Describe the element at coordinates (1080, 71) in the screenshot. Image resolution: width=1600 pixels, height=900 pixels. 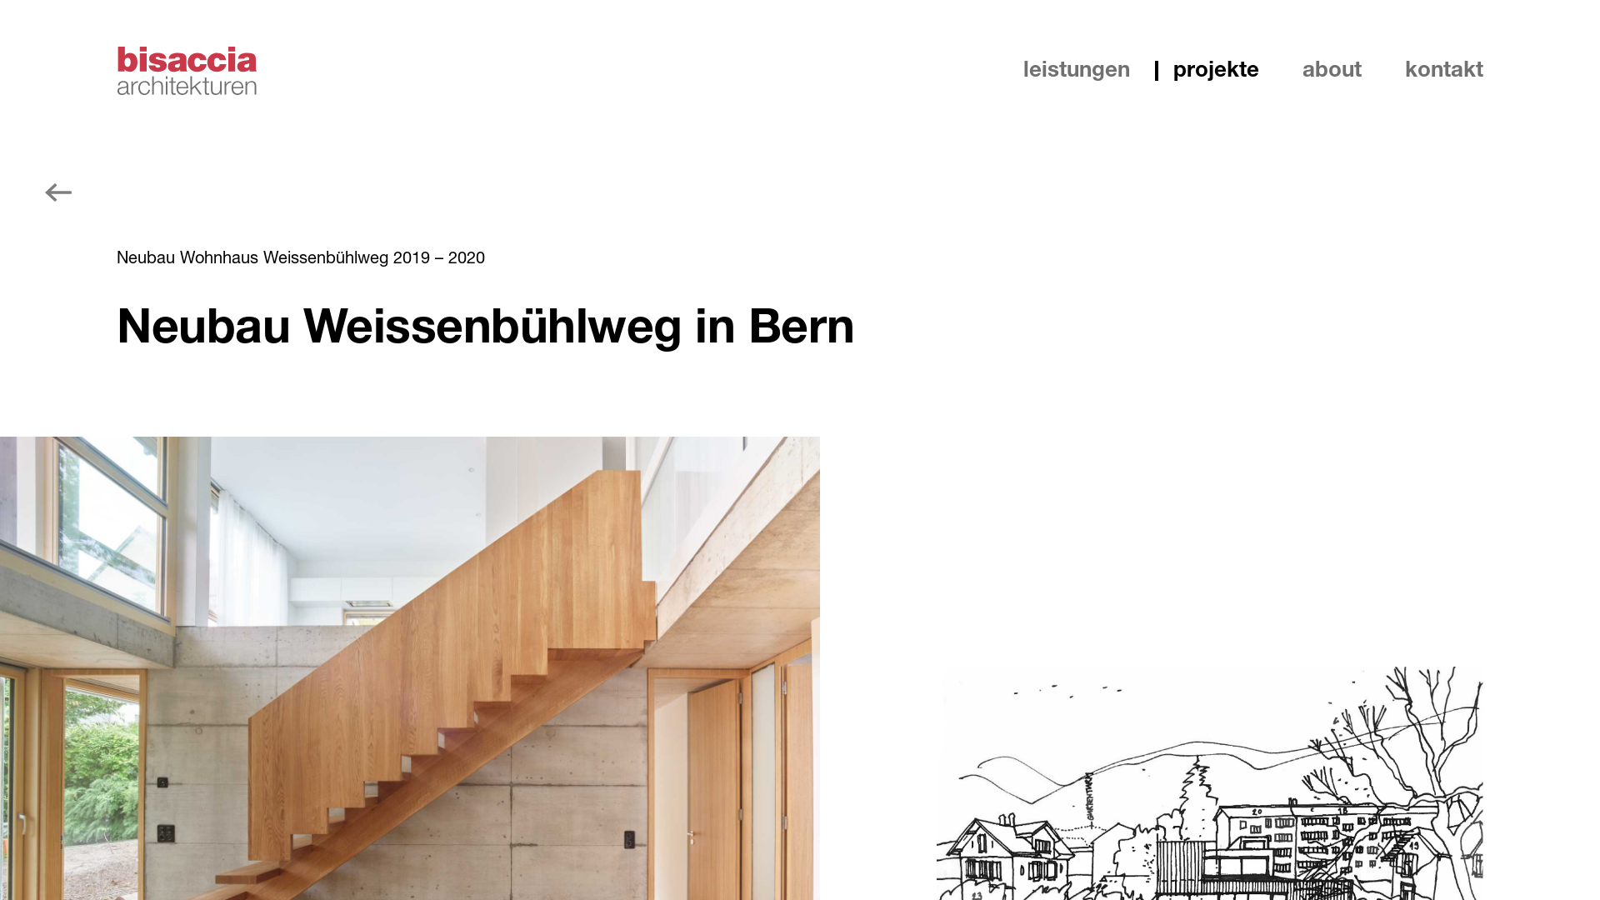
I see `leistungen` at that location.